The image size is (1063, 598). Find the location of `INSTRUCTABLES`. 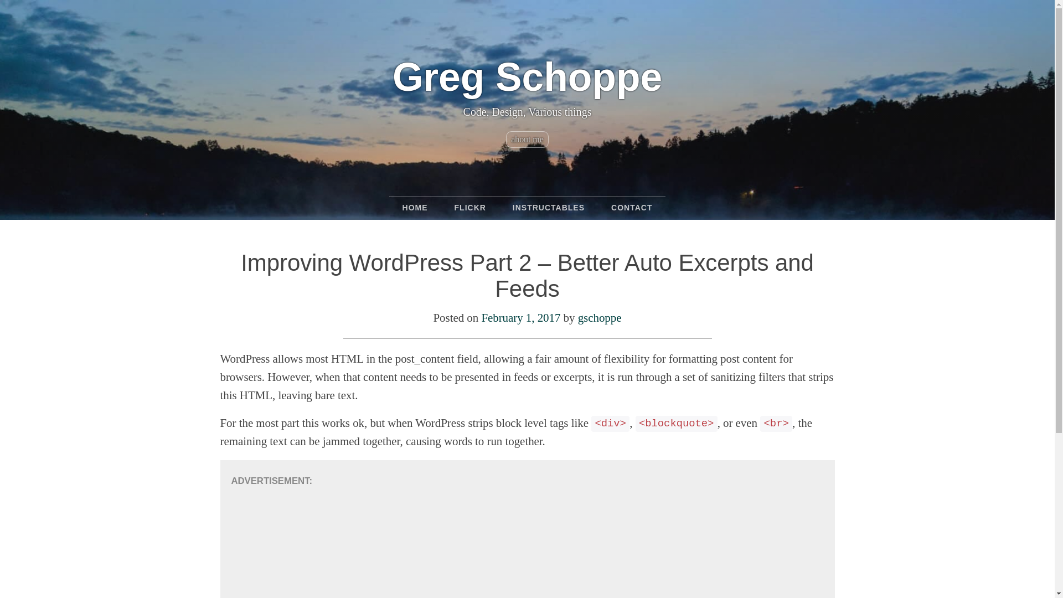

INSTRUCTABLES is located at coordinates (548, 207).